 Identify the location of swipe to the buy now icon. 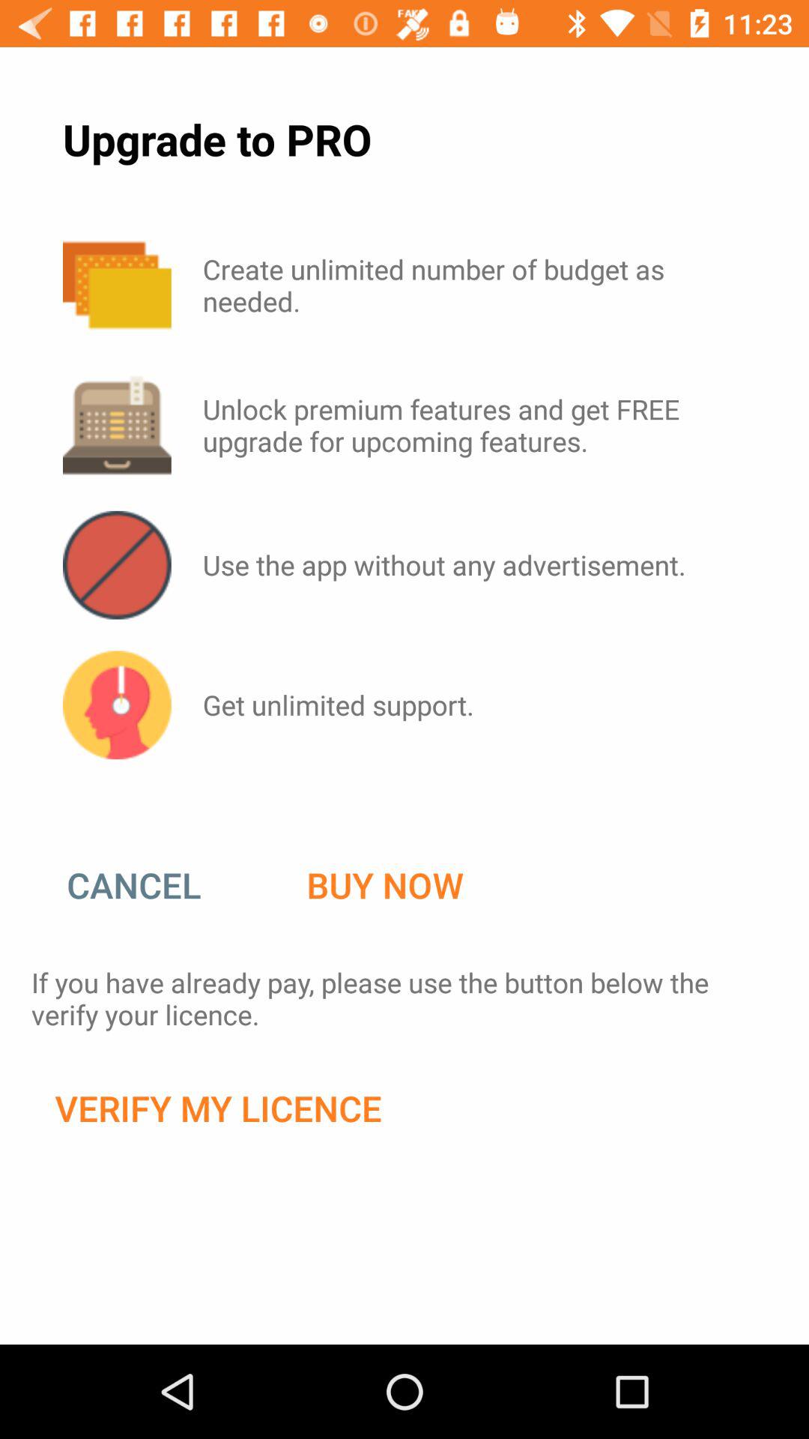
(385, 885).